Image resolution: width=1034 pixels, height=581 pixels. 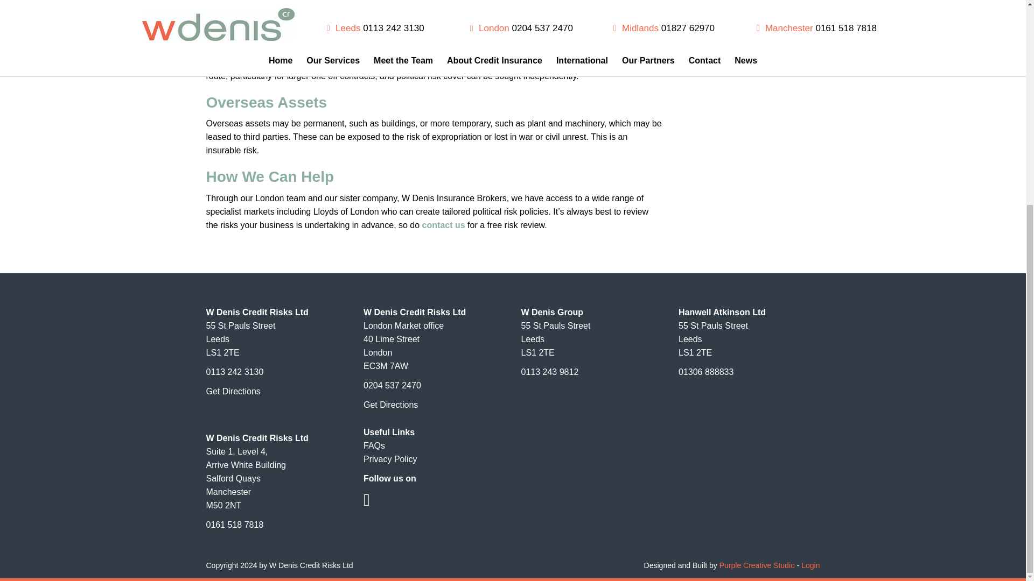 I want to click on Purple Creative Studio, so click(x=757, y=565).